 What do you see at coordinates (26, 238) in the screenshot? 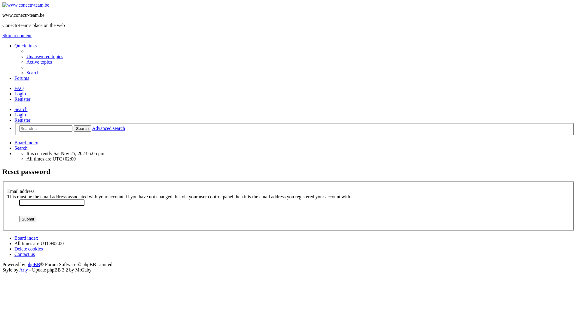
I see `Board index` at bounding box center [26, 238].